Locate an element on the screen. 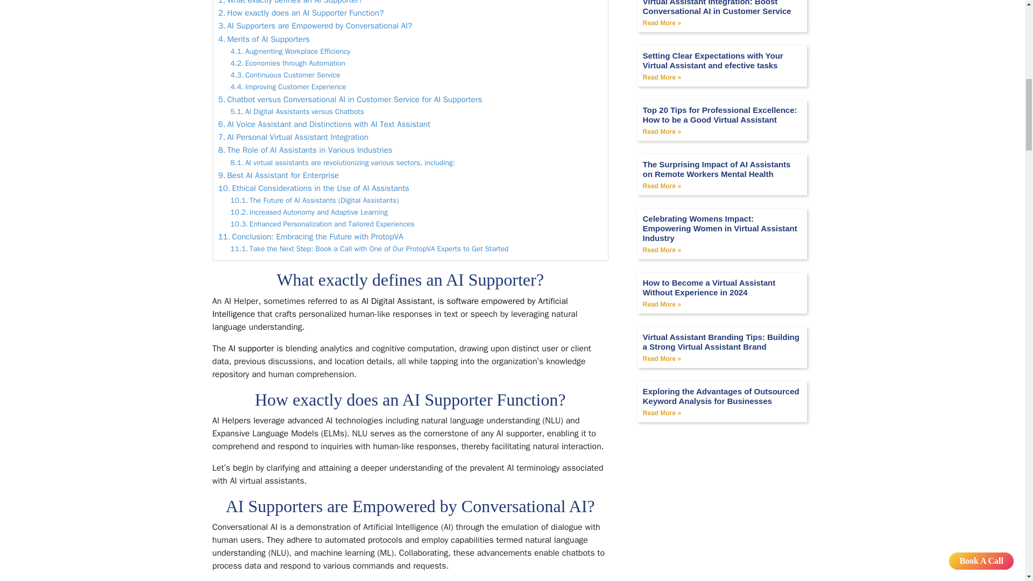  Continuous Customer Service is located at coordinates (285, 75).